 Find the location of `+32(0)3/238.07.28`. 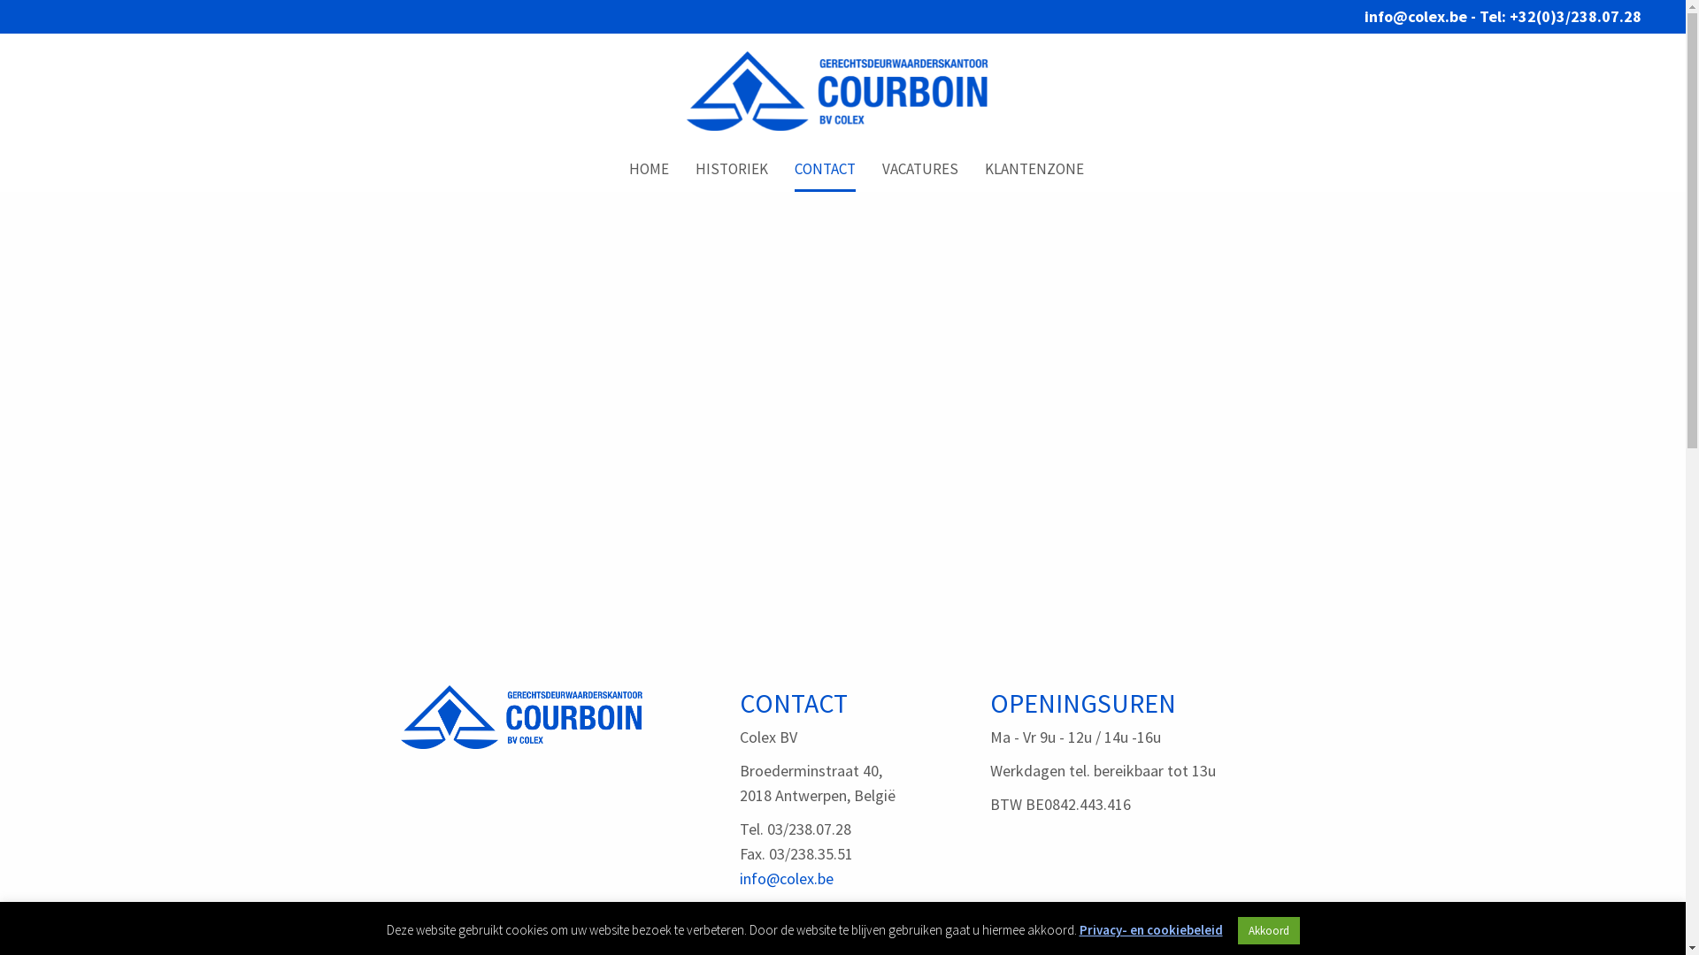

+32(0)3/238.07.28 is located at coordinates (1575, 16).